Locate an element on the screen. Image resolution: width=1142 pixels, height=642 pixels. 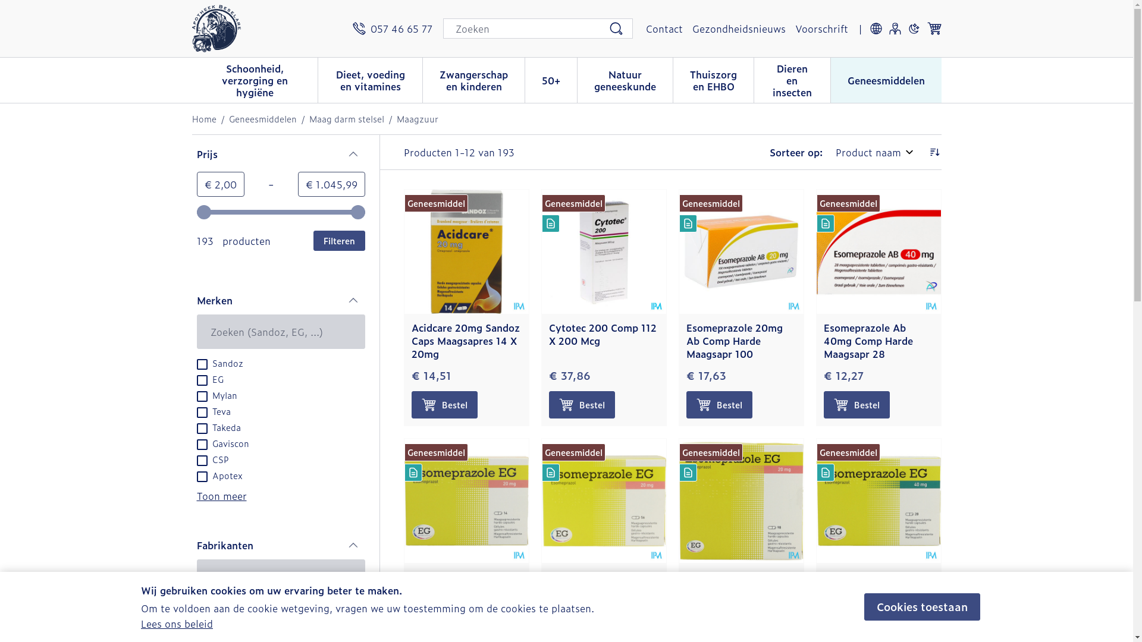
Geneesmiddelen is located at coordinates (886, 79).